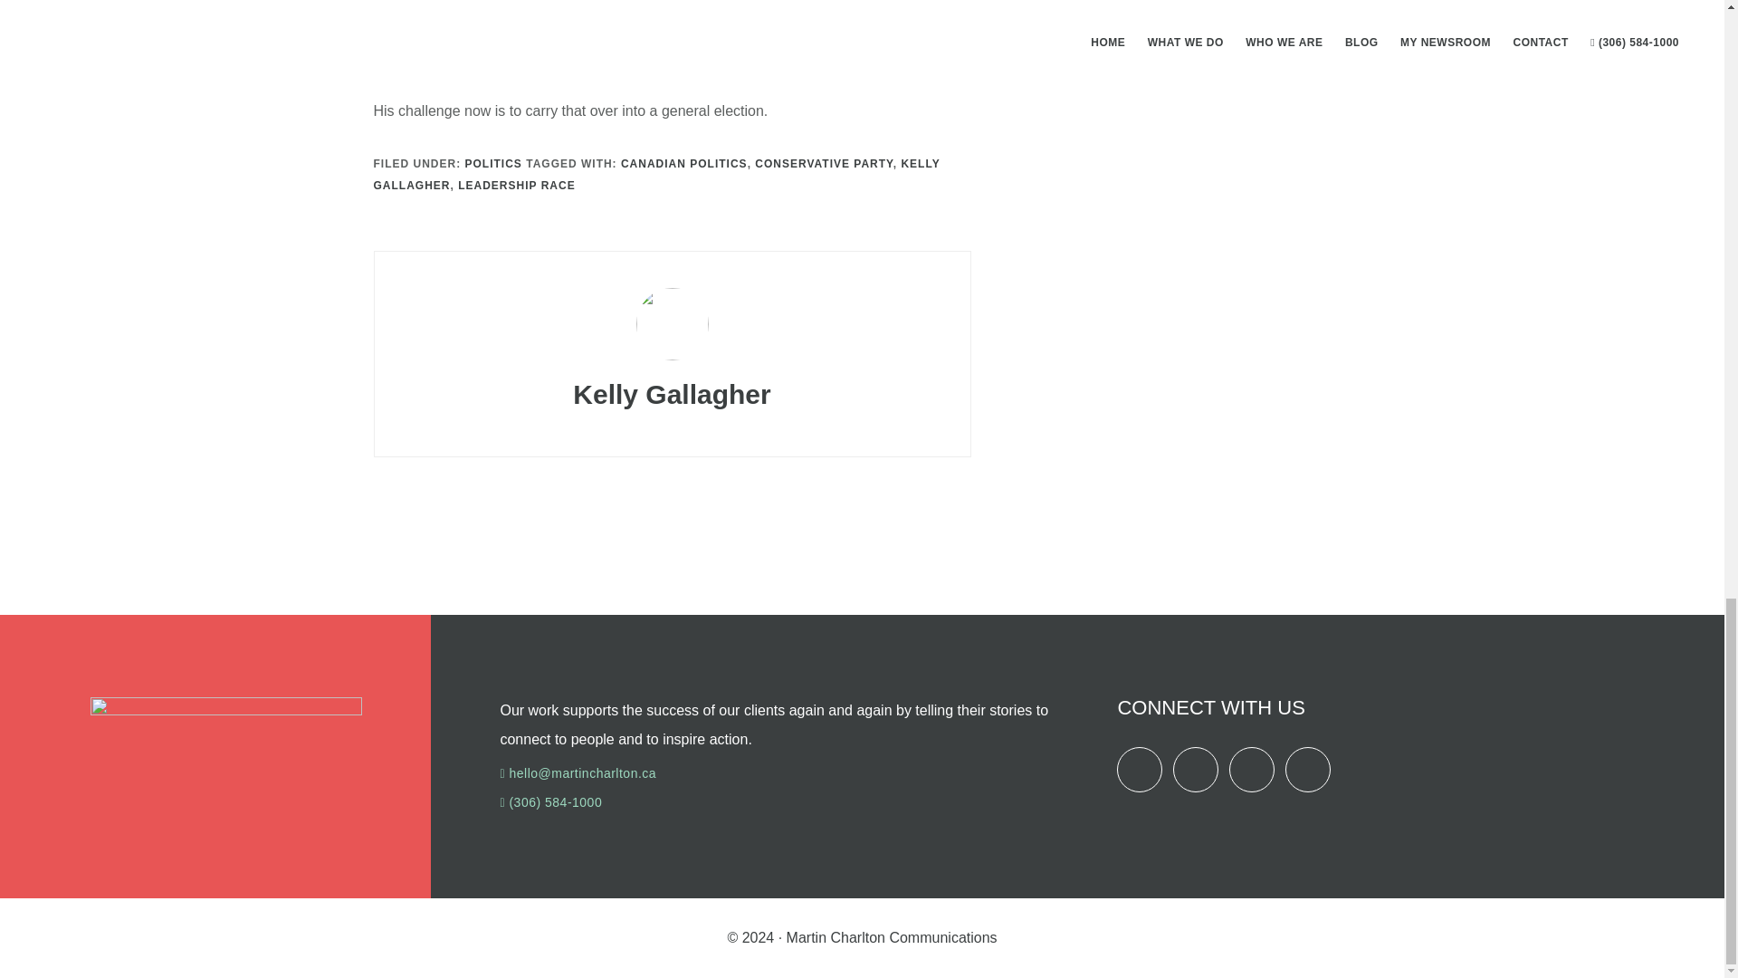 The height and width of the screenshot is (978, 1738). I want to click on CANADIAN POLITICS, so click(683, 163).